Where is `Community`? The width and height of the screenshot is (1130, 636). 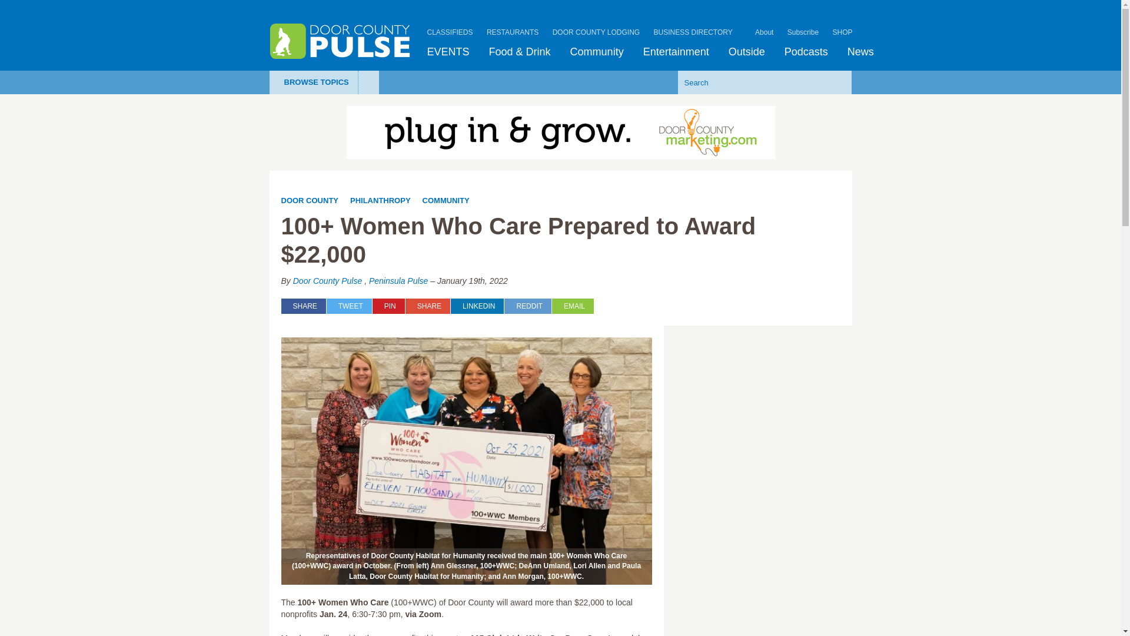 Community is located at coordinates (597, 52).